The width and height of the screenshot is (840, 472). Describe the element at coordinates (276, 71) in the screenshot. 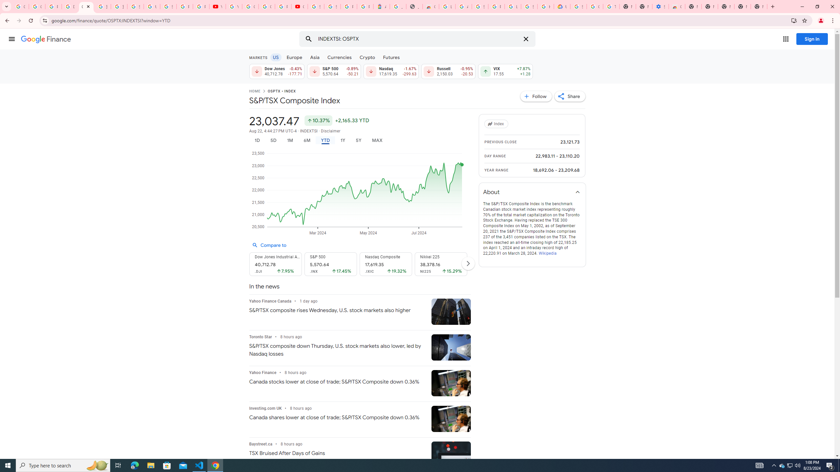

I see `Dow Jones 40,712.78 Down by 0.43% -177.71` at that location.